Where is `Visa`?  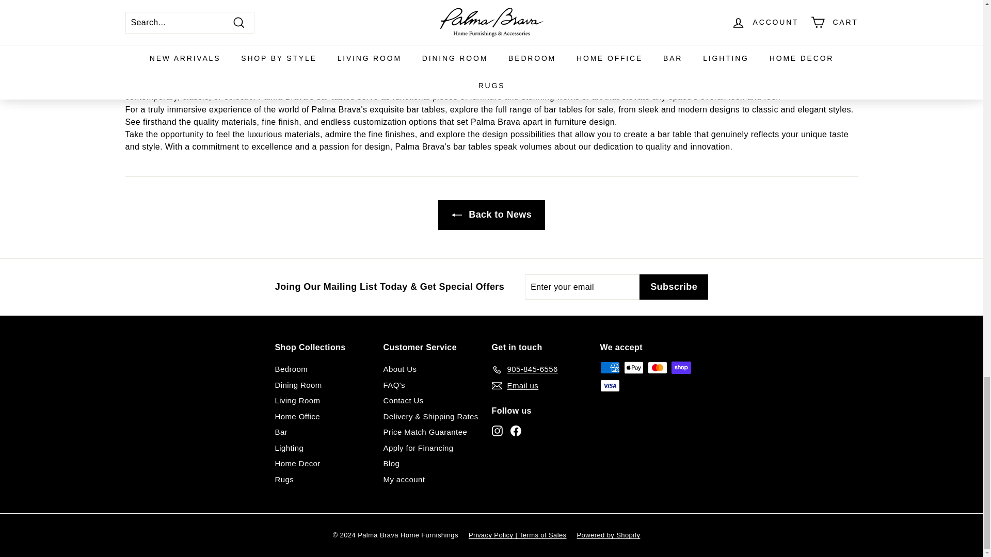 Visa is located at coordinates (609, 386).